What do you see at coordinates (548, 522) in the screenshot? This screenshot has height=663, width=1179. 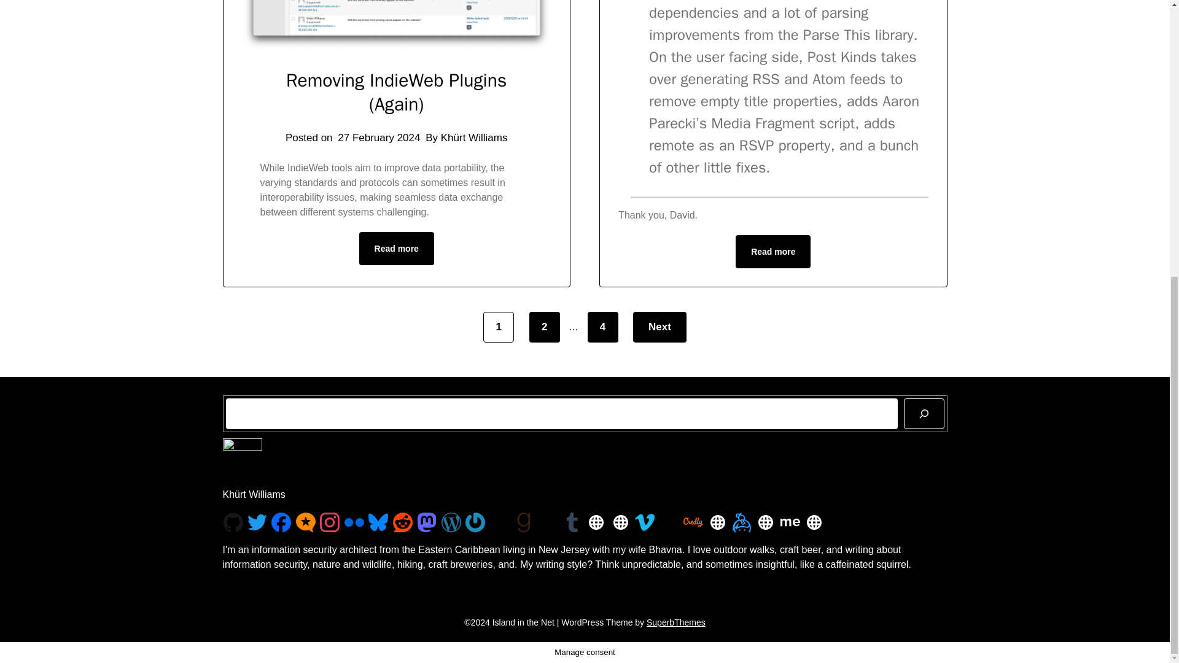 I see `VSCO` at bounding box center [548, 522].